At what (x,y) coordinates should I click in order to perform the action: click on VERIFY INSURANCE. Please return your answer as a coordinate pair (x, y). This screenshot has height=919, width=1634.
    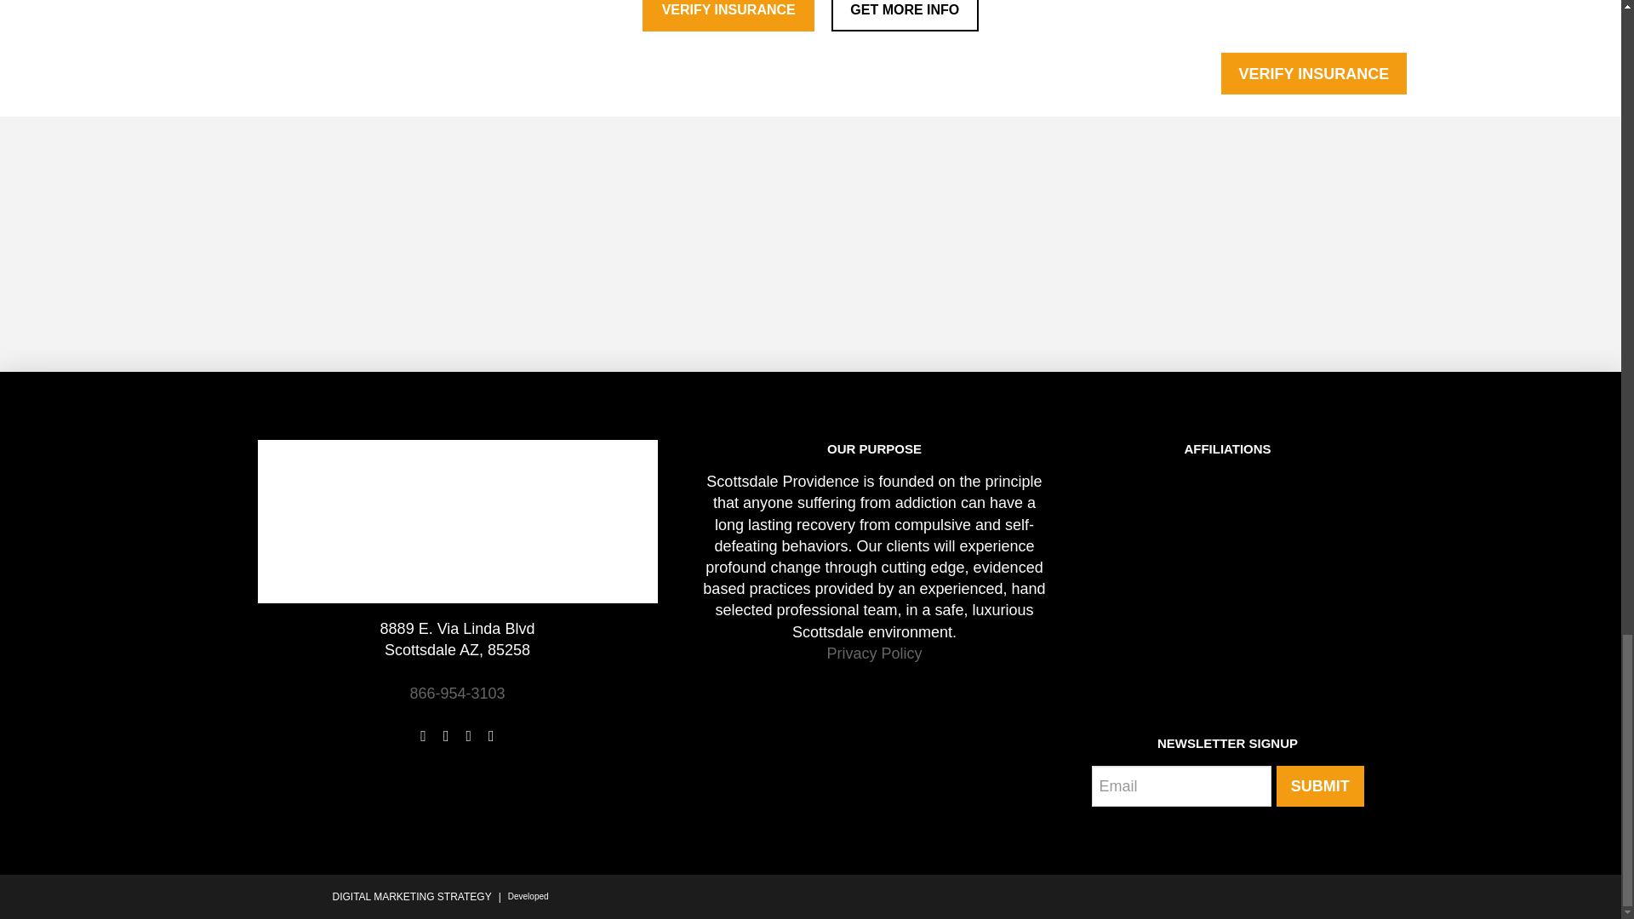
    Looking at the image, I should click on (728, 15).